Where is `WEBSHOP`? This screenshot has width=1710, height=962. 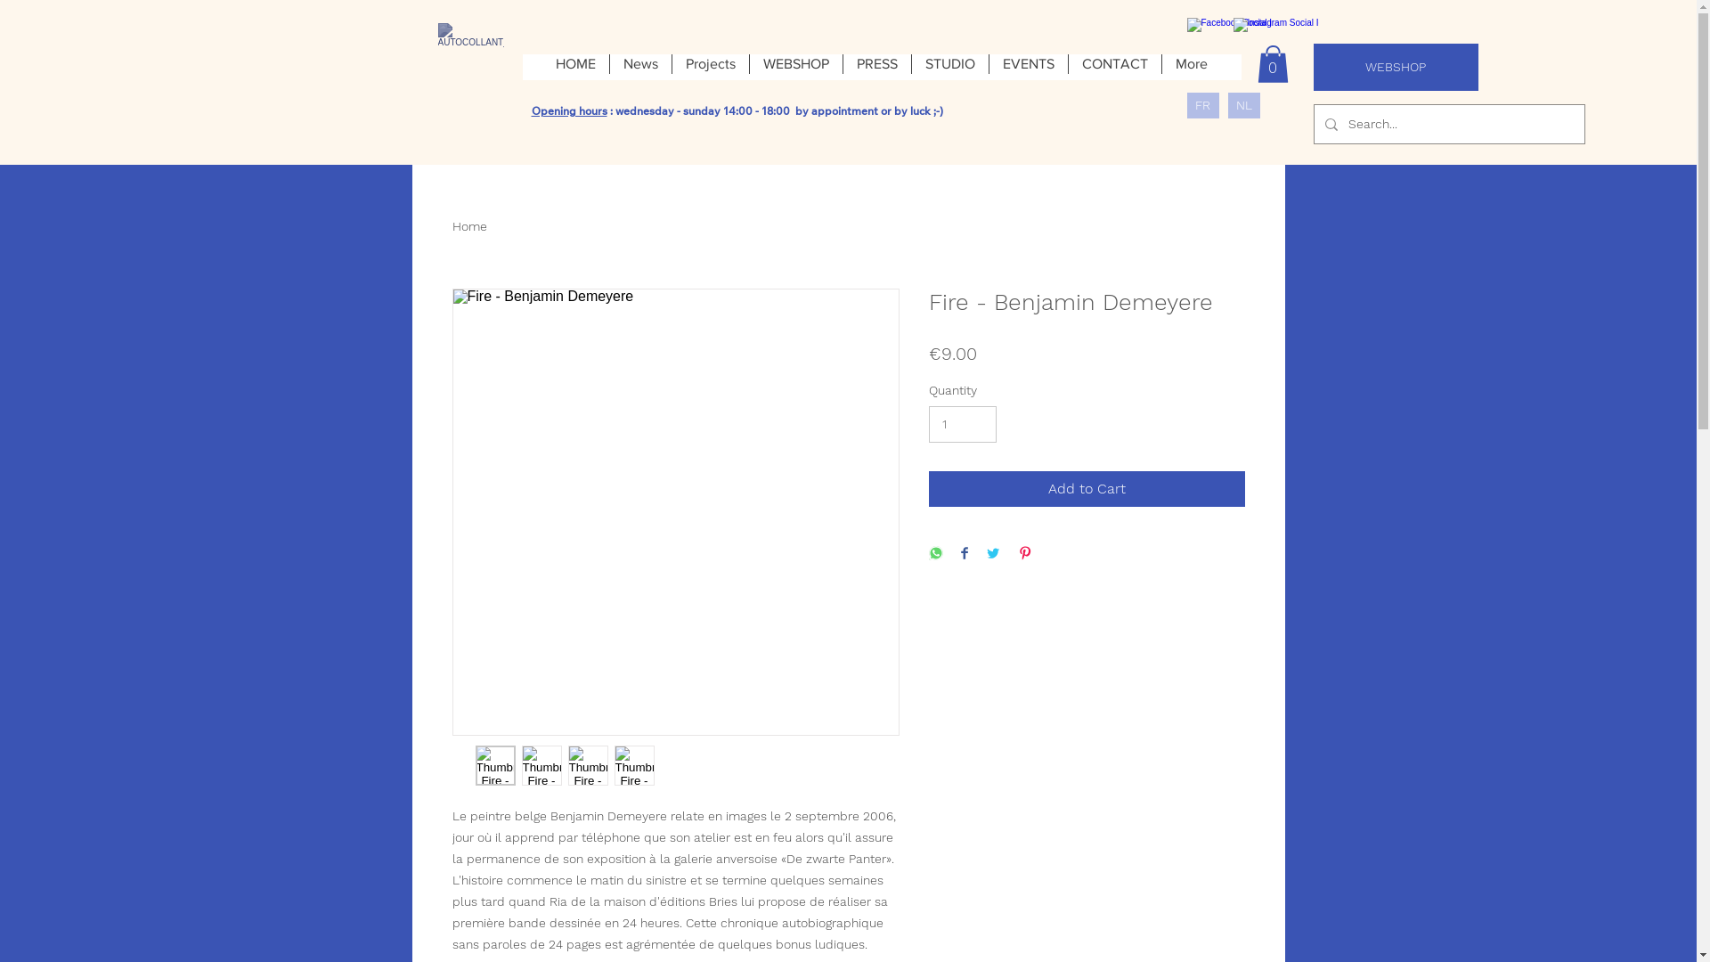 WEBSHOP is located at coordinates (796, 68).